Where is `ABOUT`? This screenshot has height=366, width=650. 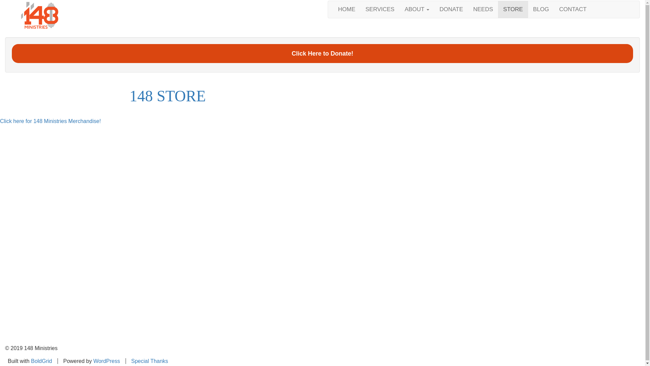
ABOUT is located at coordinates (417, 9).